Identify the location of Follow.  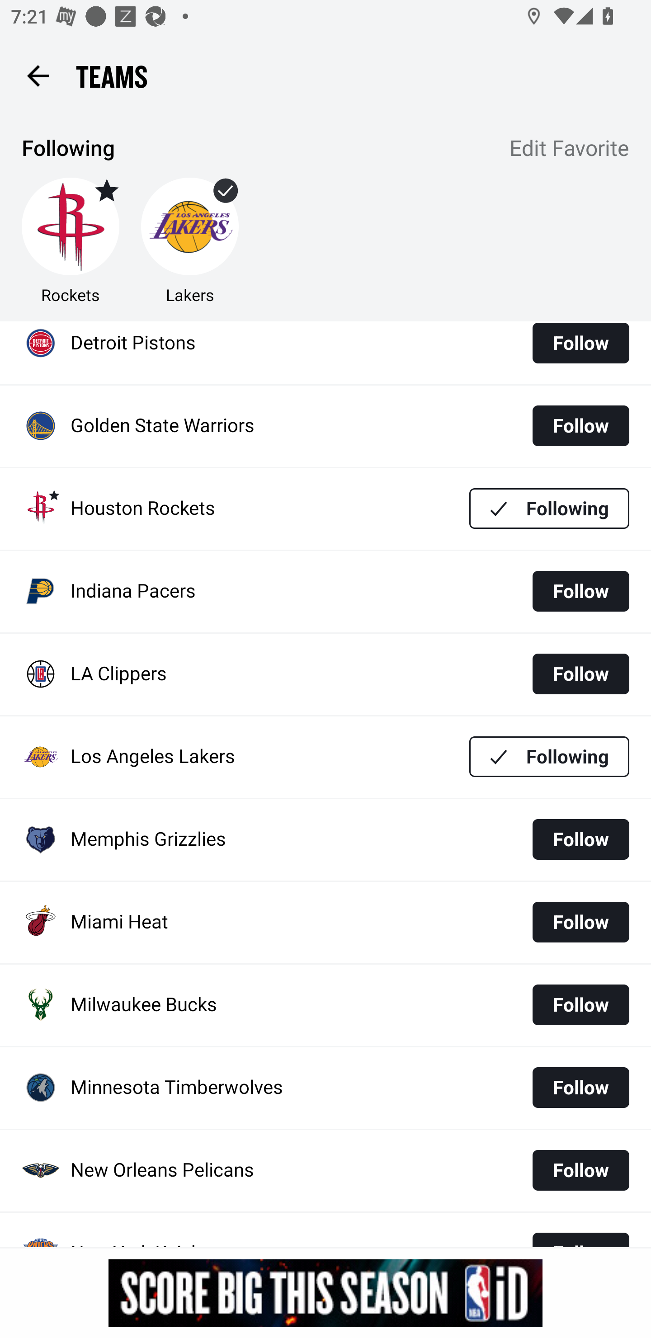
(580, 1170).